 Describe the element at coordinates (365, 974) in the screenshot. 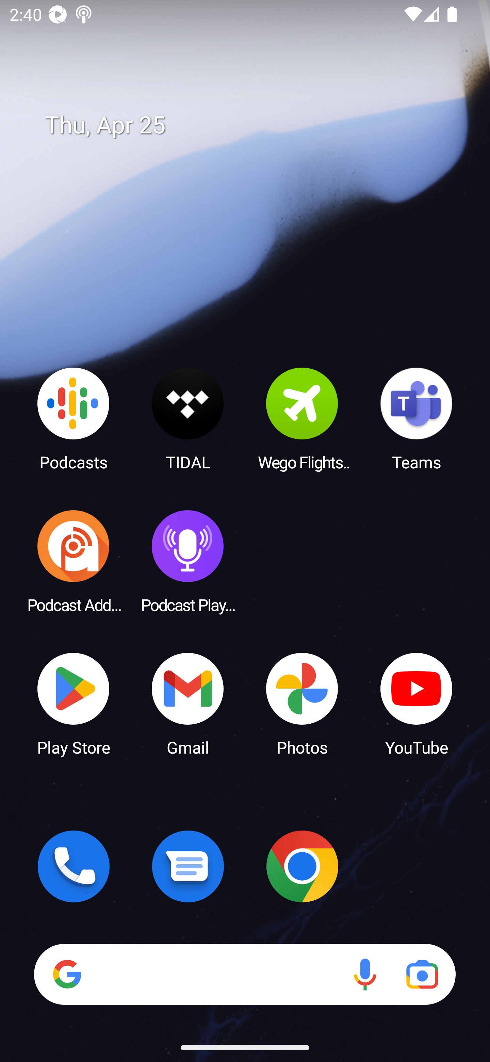

I see `Voice search` at that location.